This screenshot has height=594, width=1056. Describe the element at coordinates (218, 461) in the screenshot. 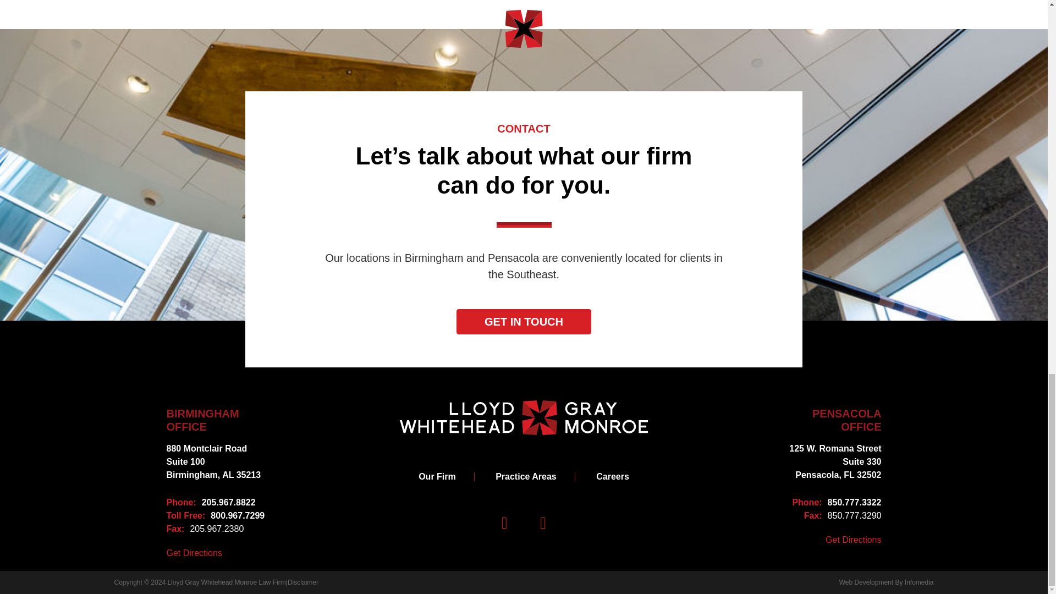

I see `GET IN TOUCH` at that location.